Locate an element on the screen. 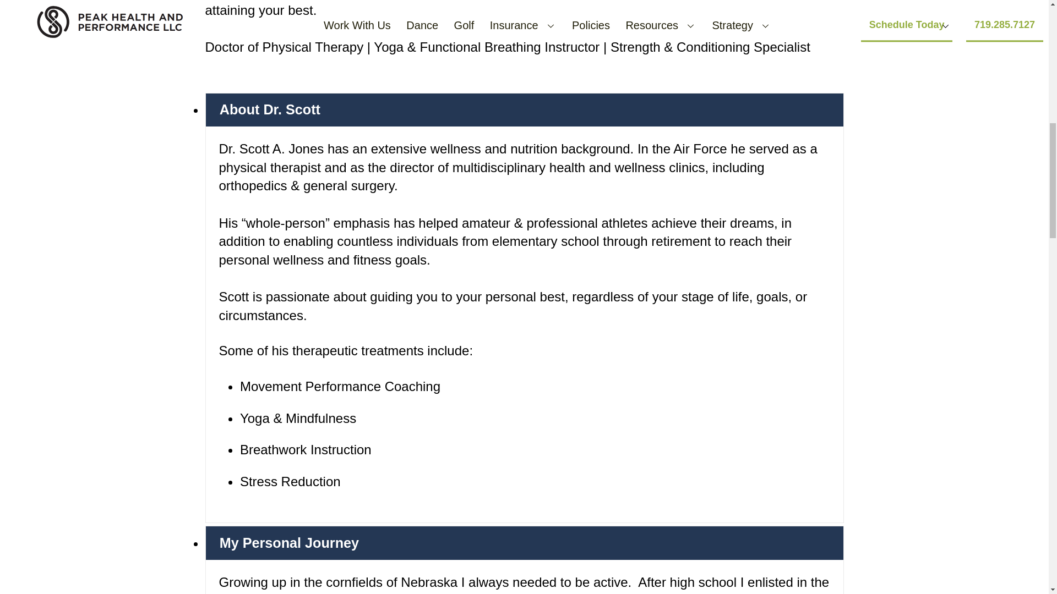  About Dr. Scott is located at coordinates (525, 110).